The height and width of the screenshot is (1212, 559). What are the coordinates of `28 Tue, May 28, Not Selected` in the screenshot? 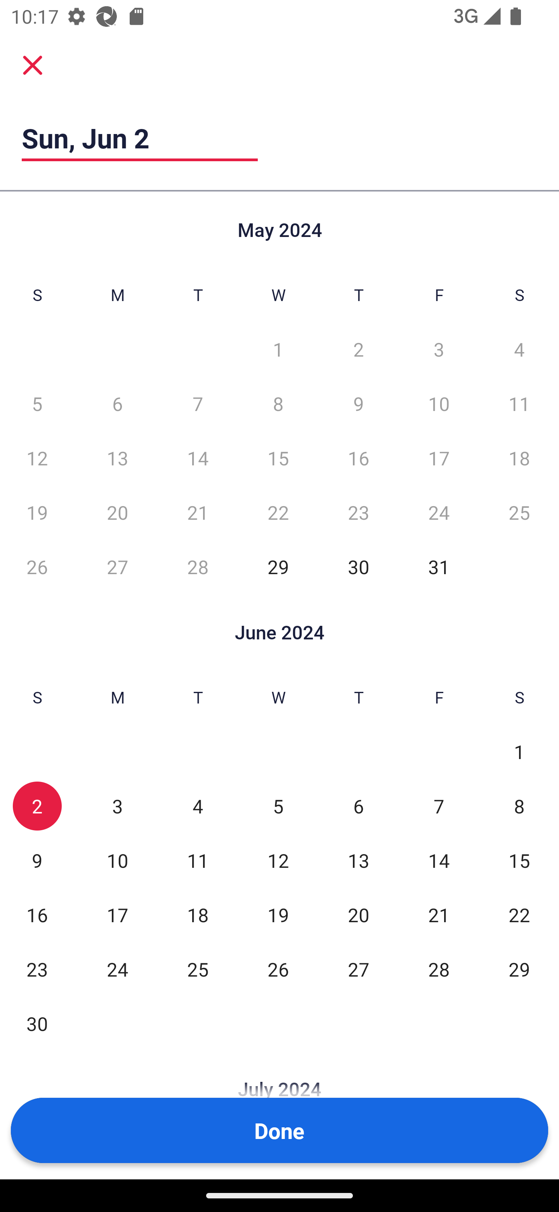 It's located at (198, 566).